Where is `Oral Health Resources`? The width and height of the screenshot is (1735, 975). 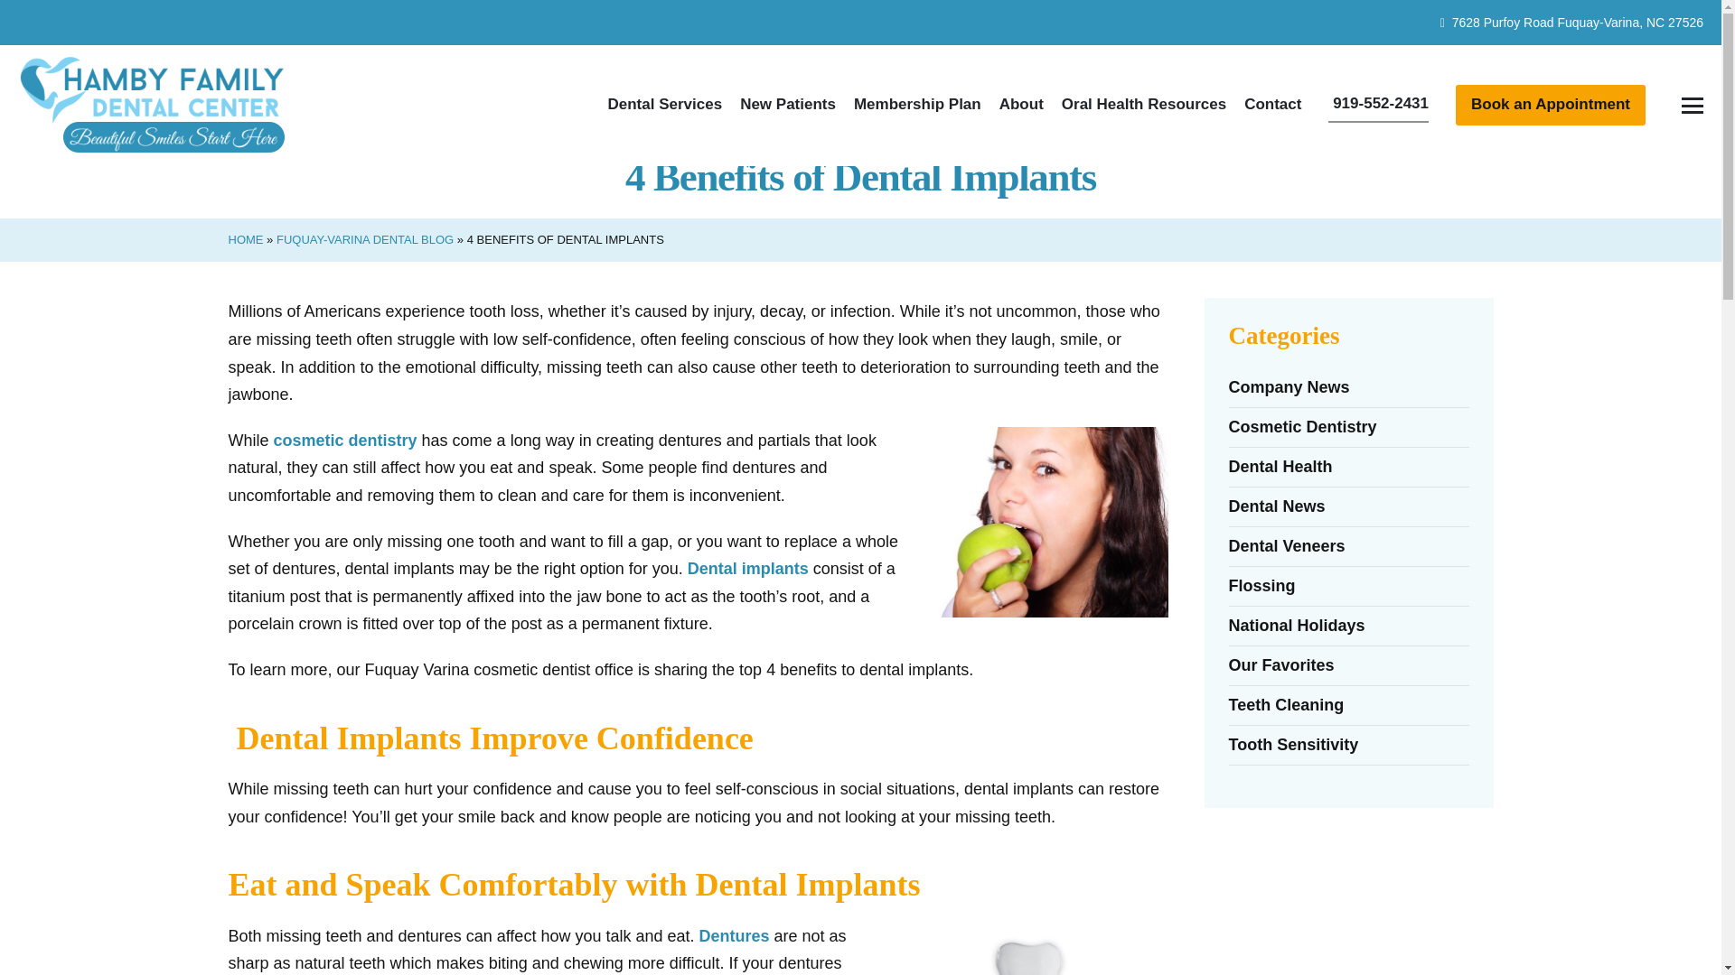 Oral Health Resources is located at coordinates (1144, 105).